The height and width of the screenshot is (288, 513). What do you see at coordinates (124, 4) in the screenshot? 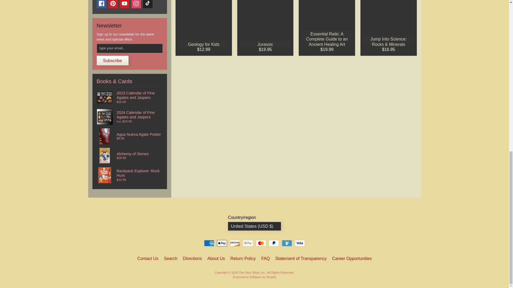
I see `Youtube` at bounding box center [124, 4].